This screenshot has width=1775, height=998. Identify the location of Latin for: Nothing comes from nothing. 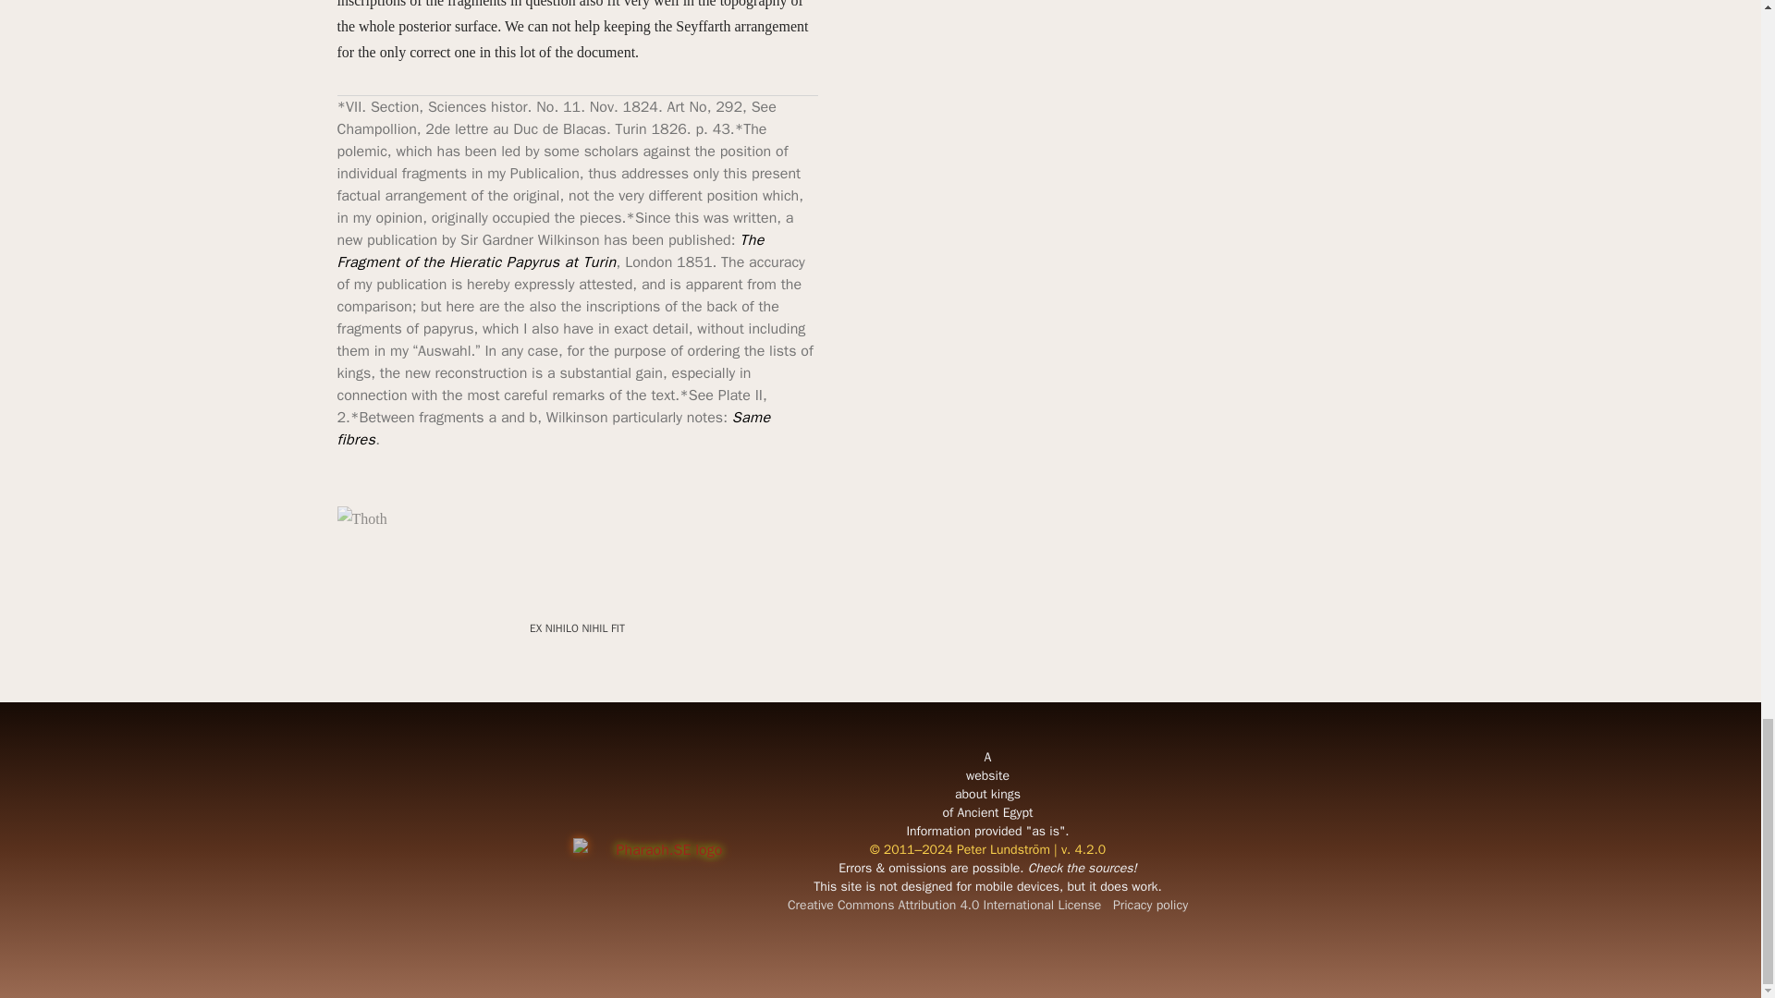
(577, 627).